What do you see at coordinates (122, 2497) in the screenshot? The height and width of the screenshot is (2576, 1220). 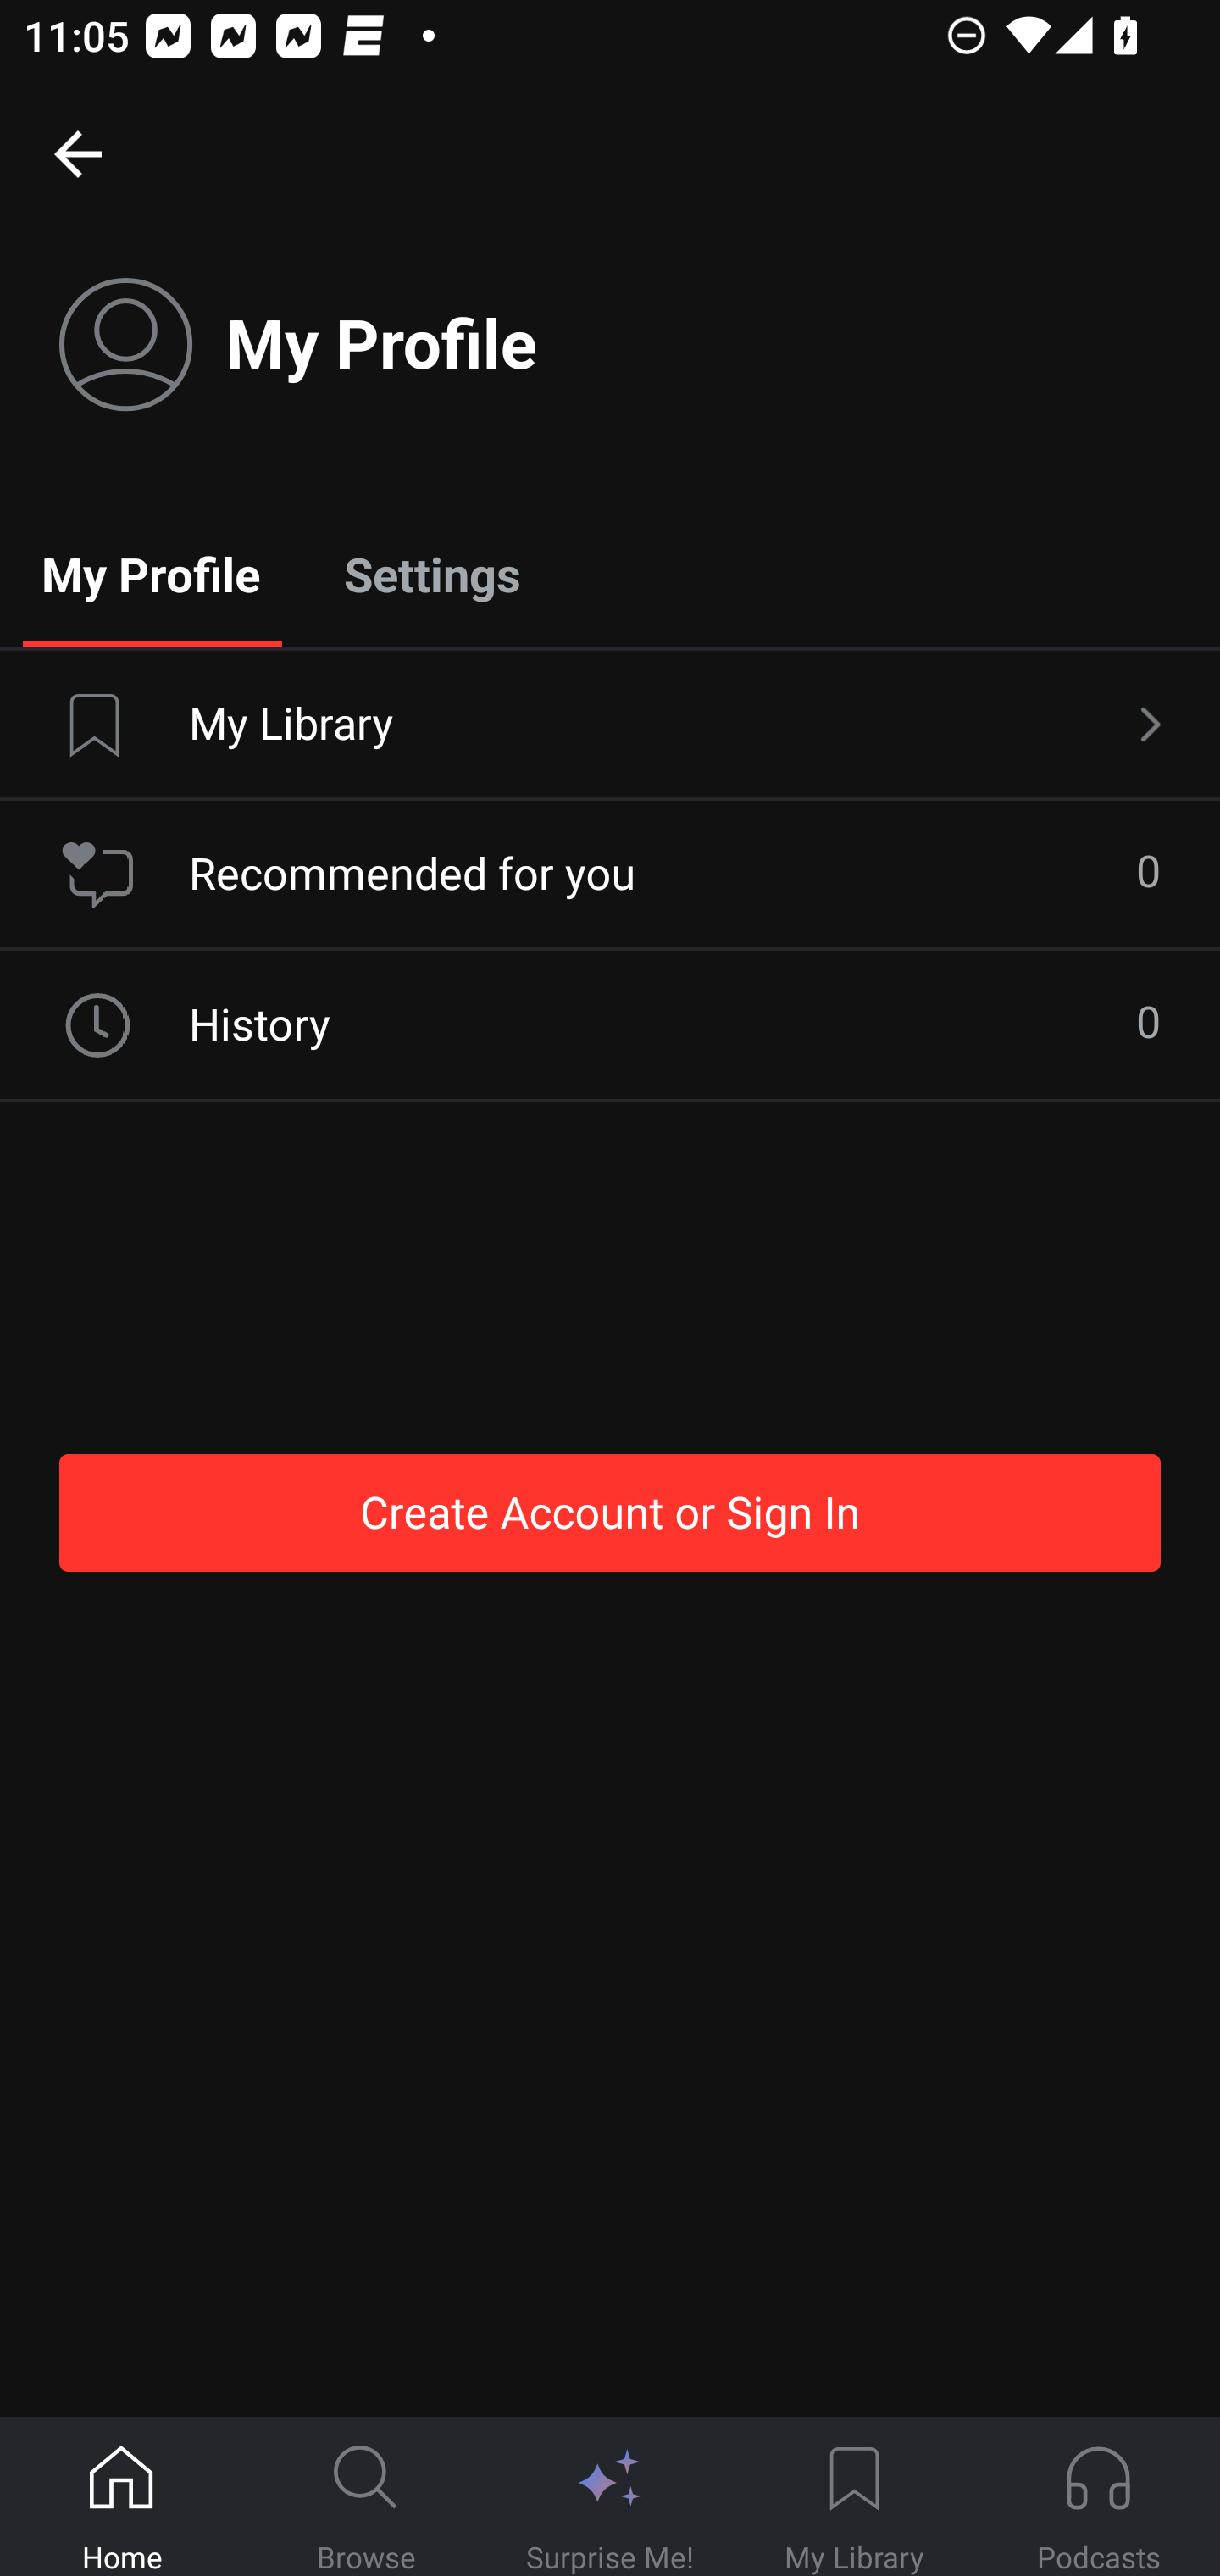 I see `Home` at bounding box center [122, 2497].